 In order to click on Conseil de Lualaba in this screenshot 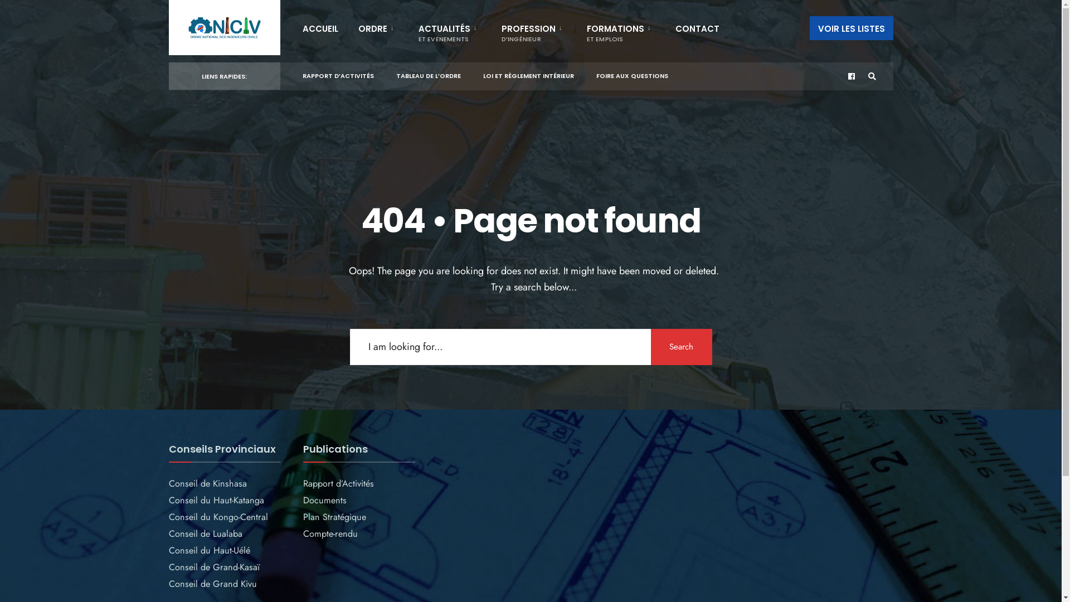, I will do `click(205, 534)`.